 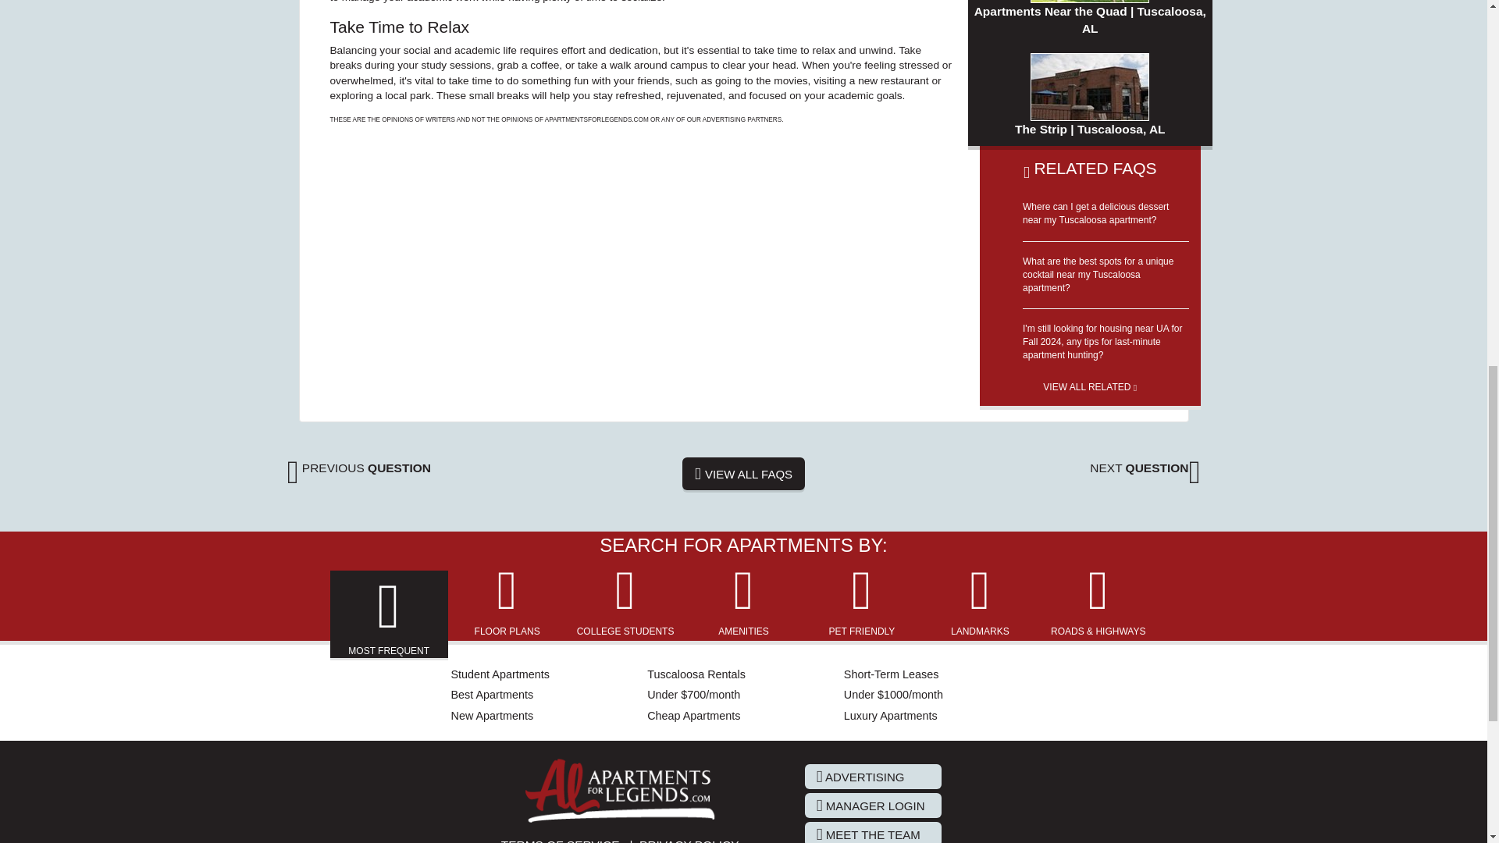 I want to click on Terms of Service, so click(x=561, y=840).